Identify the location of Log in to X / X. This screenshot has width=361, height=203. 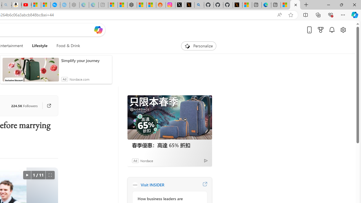
(180, 5).